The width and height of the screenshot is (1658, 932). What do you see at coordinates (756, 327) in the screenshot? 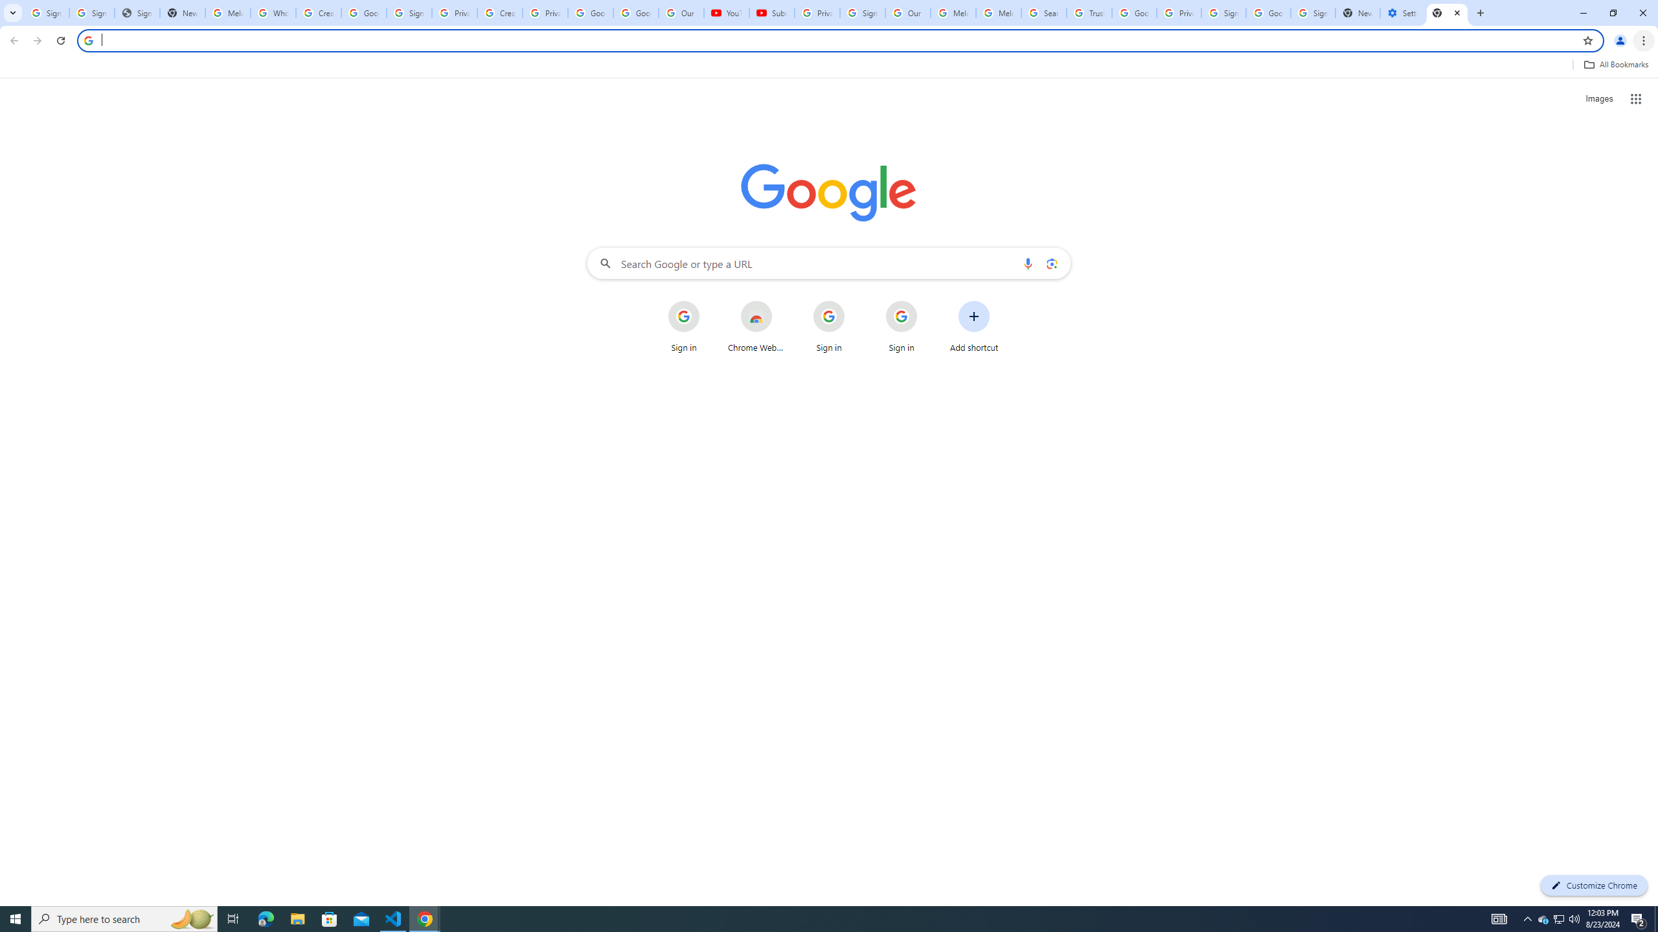
I see `Chrome Web Store` at bounding box center [756, 327].